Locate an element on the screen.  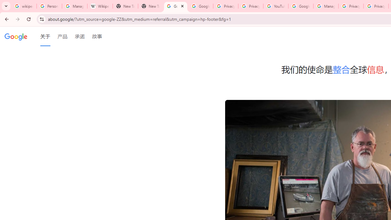
Close is located at coordinates (182, 6).